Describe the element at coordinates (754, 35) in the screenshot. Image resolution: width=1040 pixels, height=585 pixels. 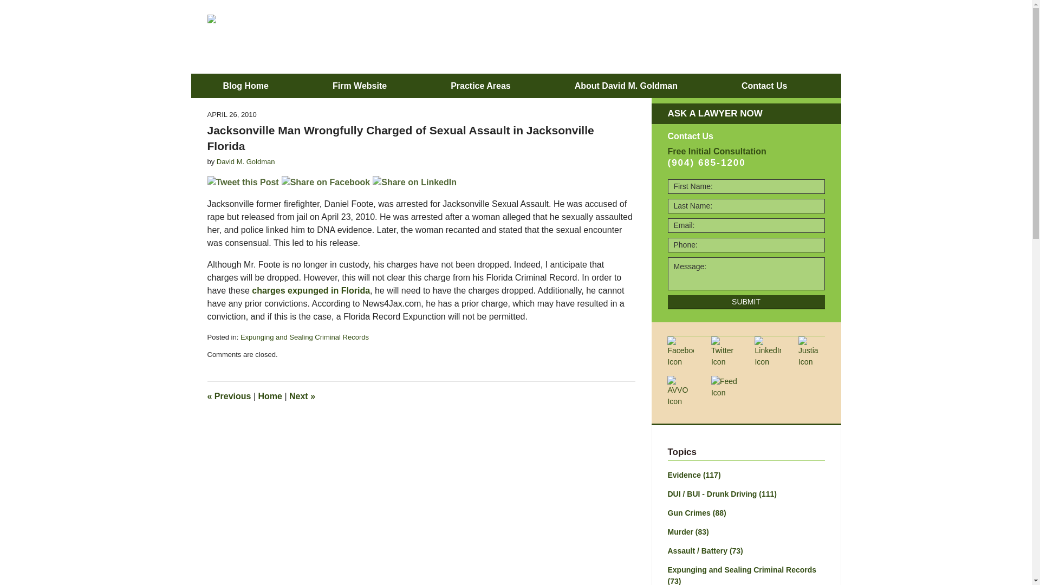
I see `Published By Law Office of David M. Goldman PLLC` at that location.